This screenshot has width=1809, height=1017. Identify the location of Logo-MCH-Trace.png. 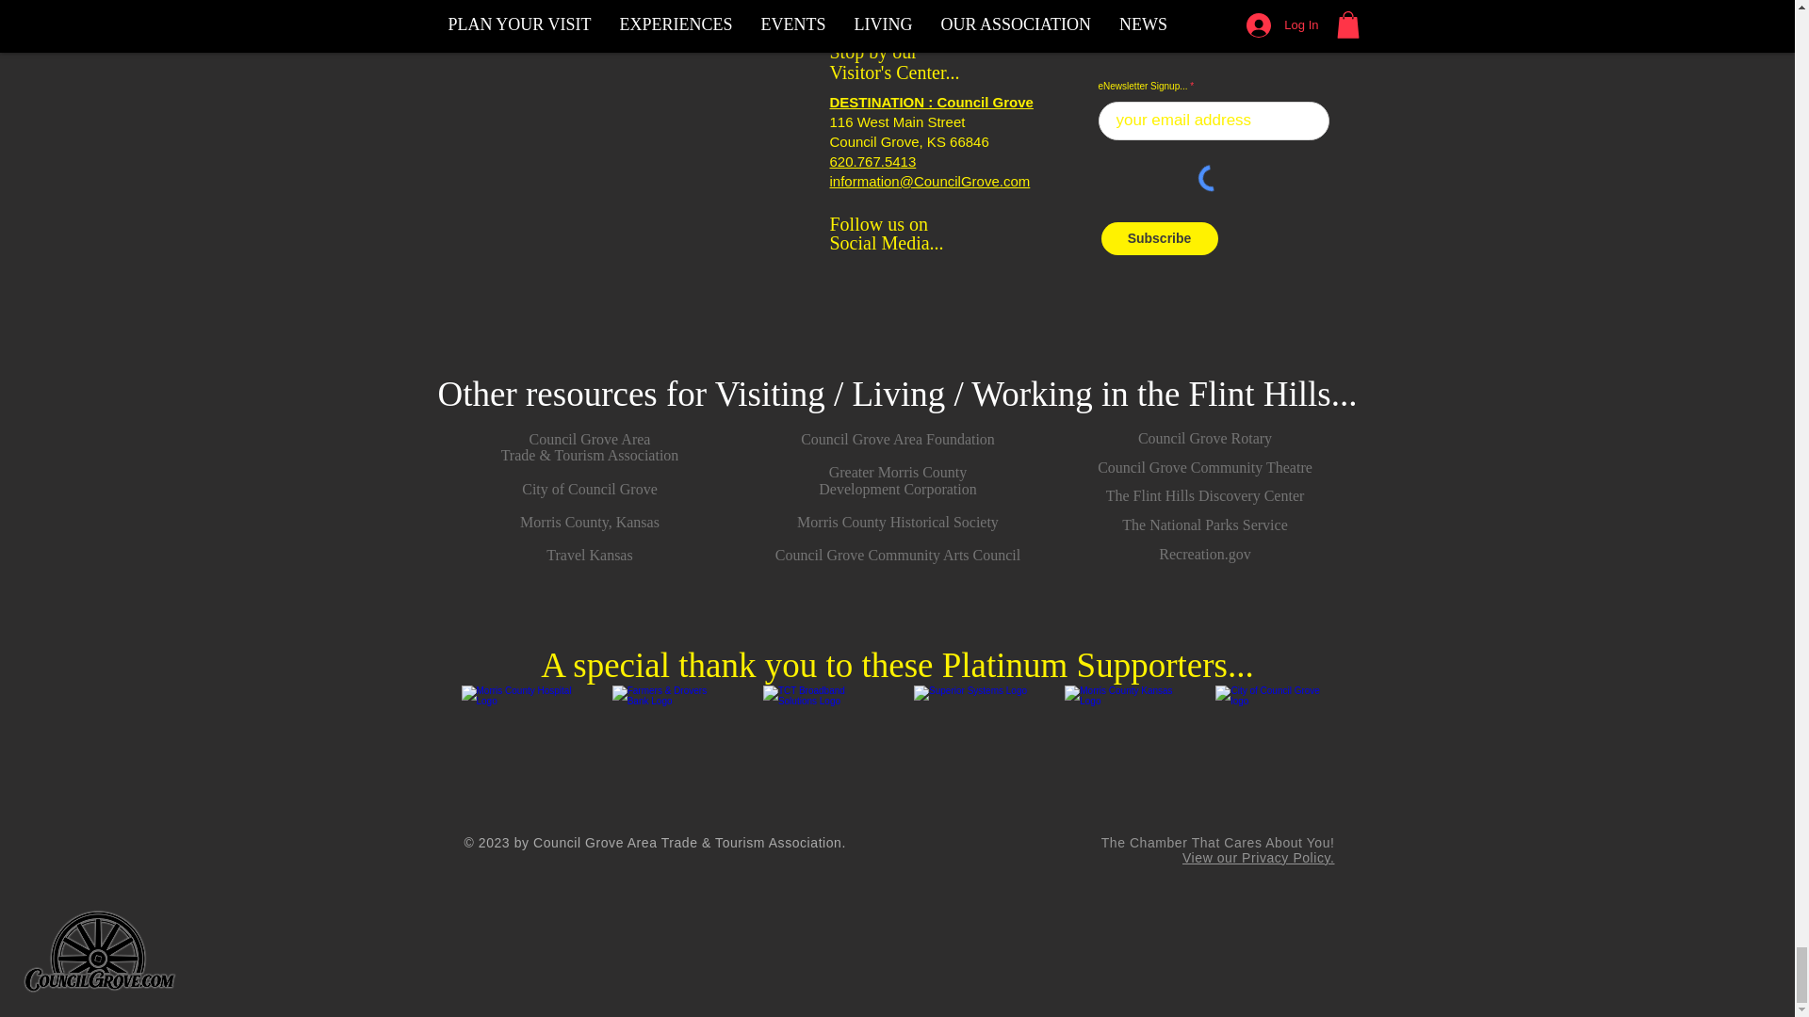
(823, 744).